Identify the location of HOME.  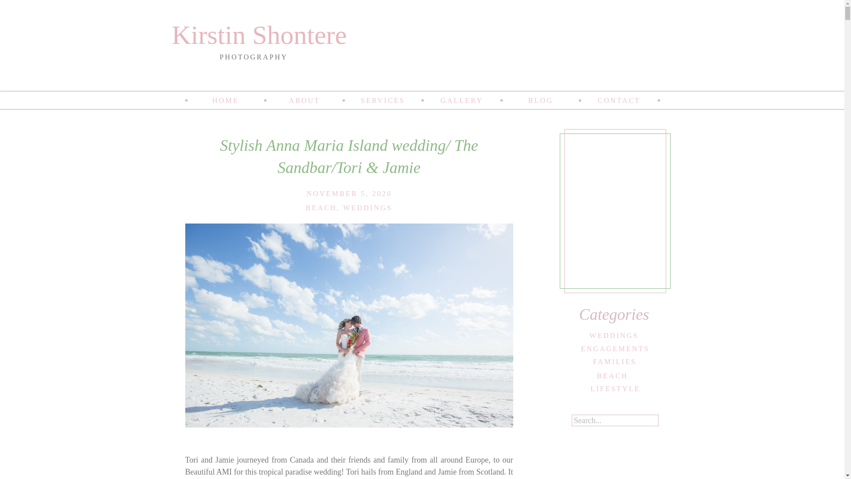
(225, 100).